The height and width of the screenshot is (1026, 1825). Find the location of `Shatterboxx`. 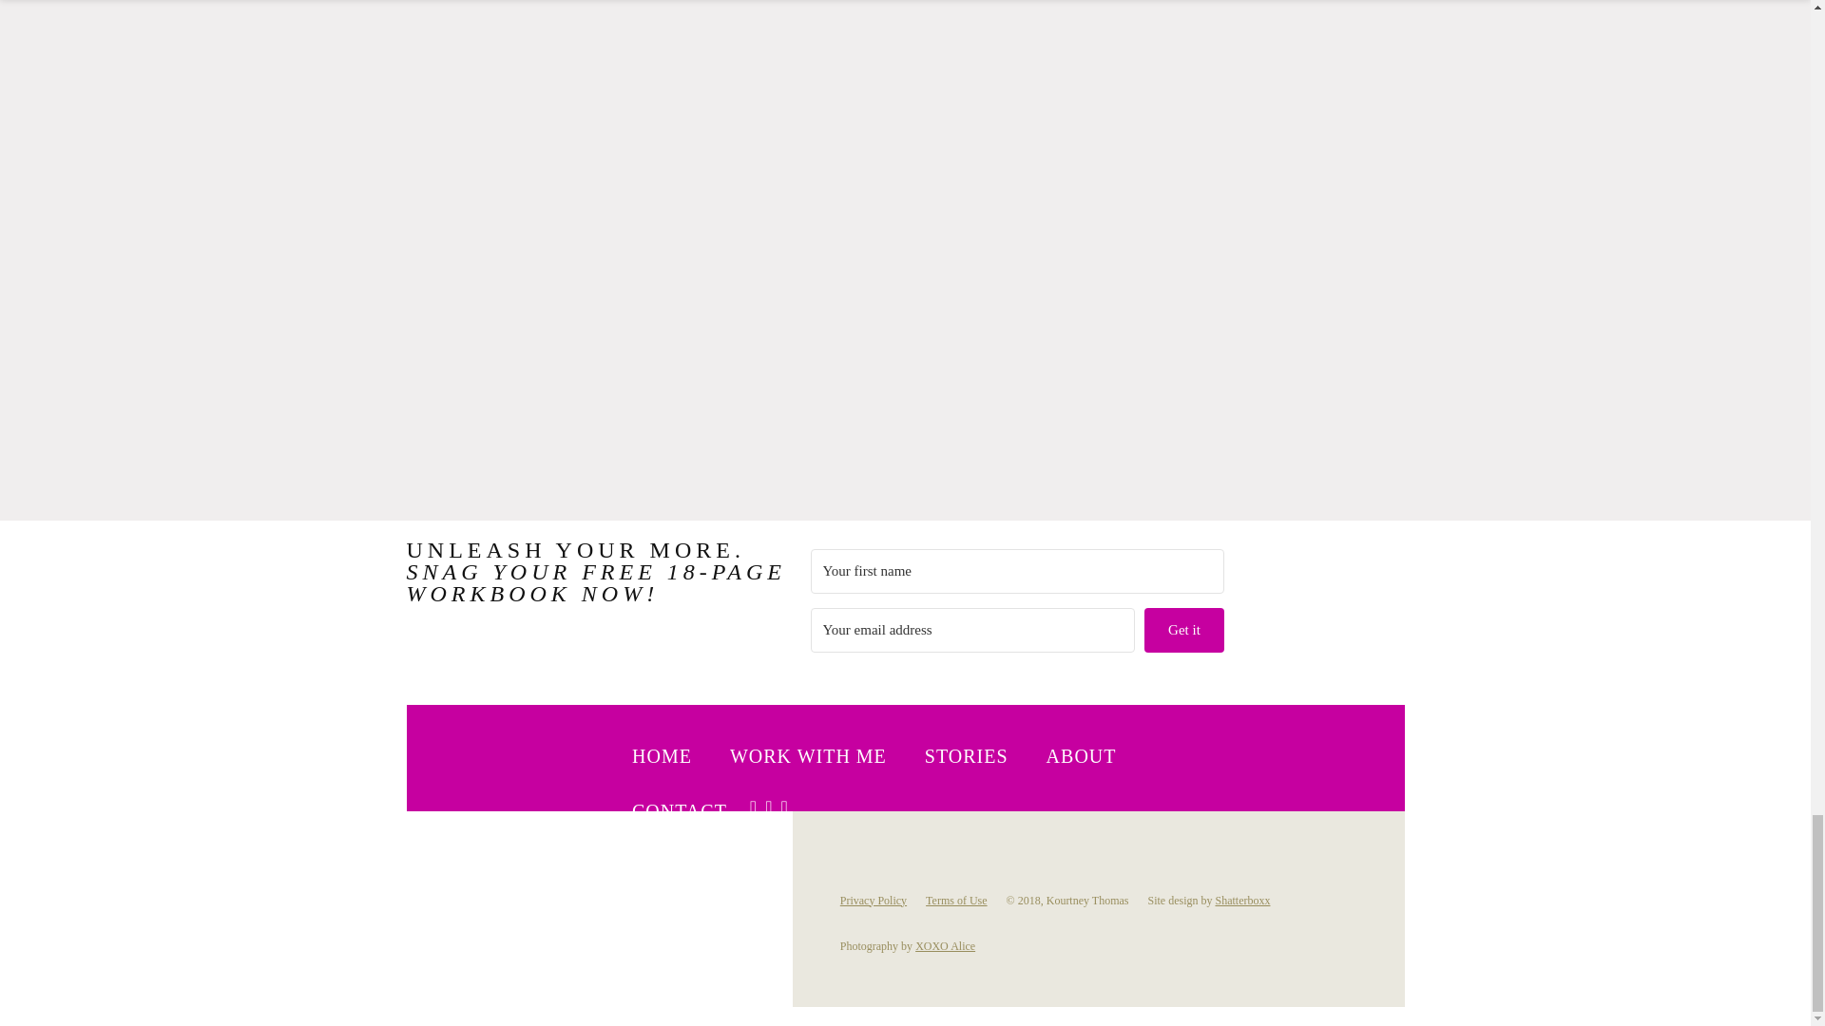

Shatterboxx is located at coordinates (1242, 900).